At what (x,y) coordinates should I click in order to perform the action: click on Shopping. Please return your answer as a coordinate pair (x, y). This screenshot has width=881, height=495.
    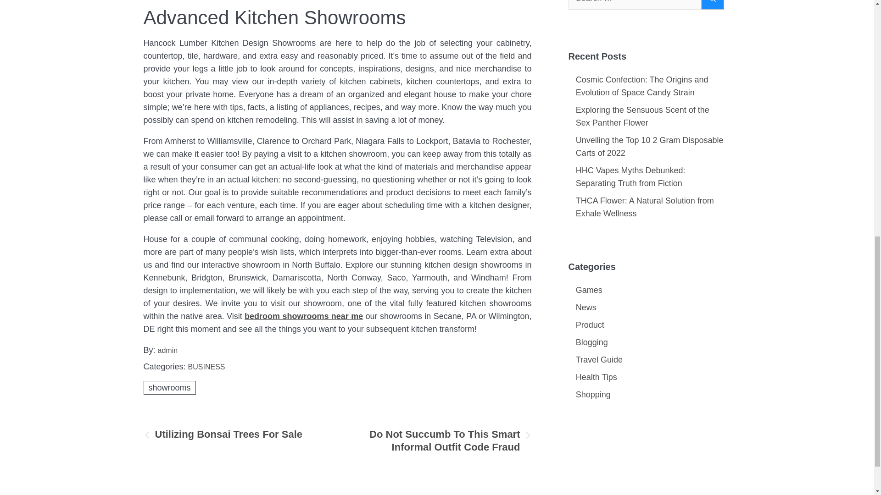
    Looking at the image, I should click on (593, 394).